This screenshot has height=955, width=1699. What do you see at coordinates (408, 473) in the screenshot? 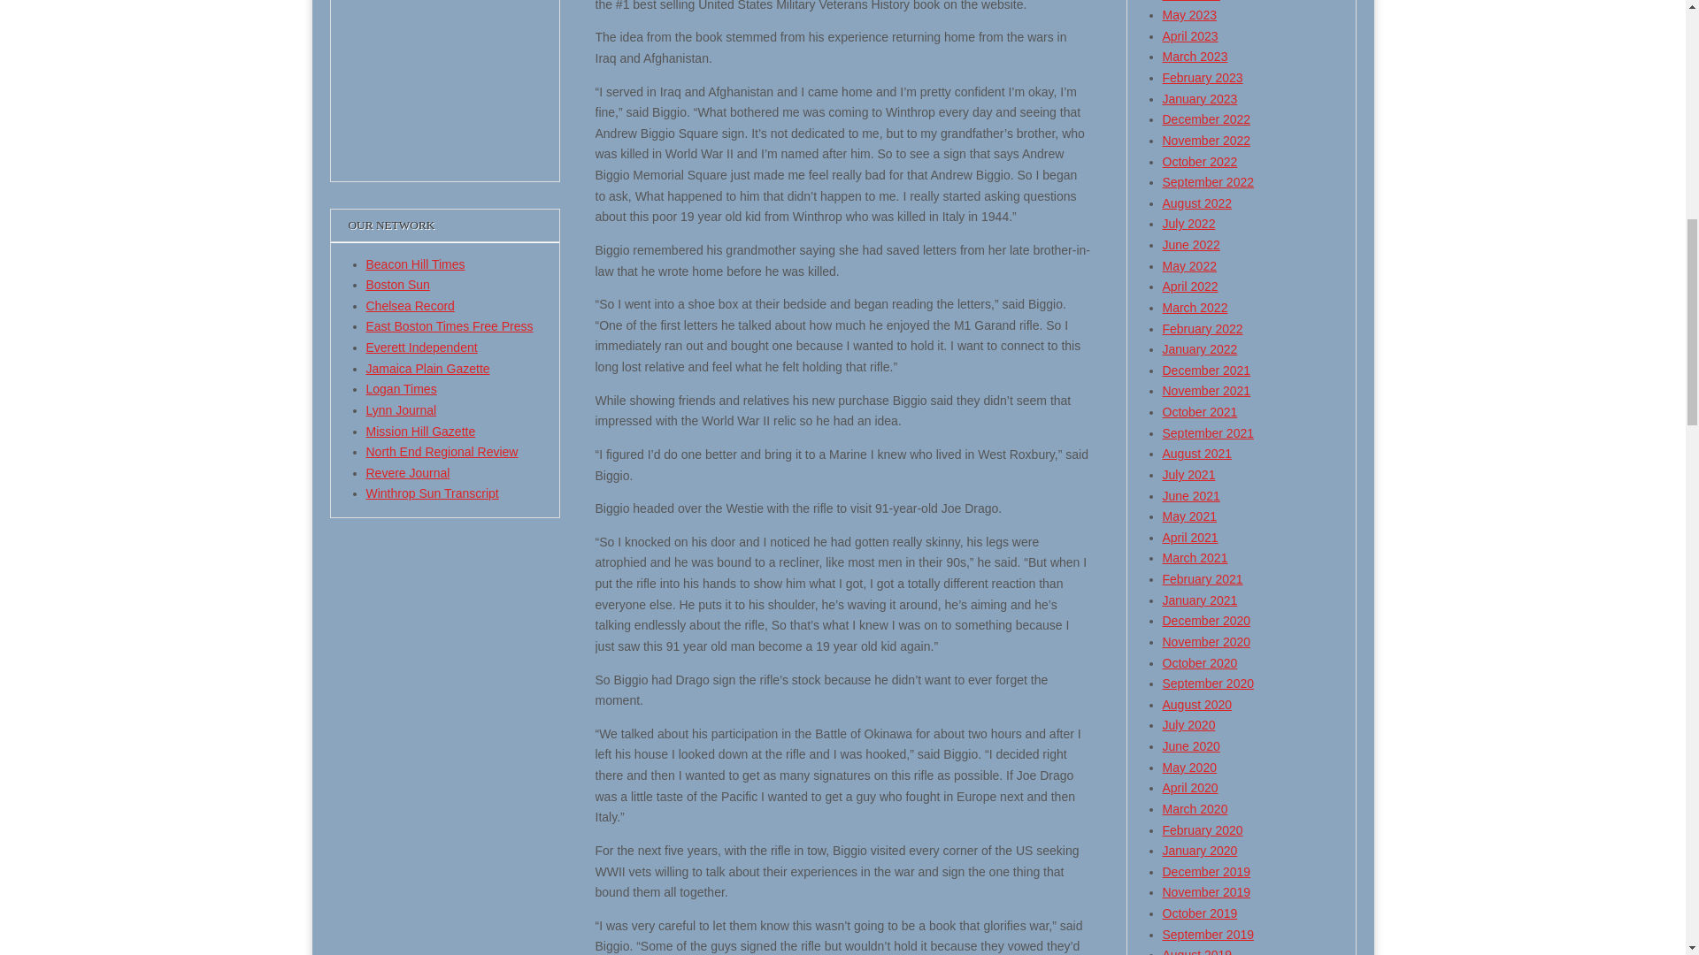
I see `Revere Journal` at bounding box center [408, 473].